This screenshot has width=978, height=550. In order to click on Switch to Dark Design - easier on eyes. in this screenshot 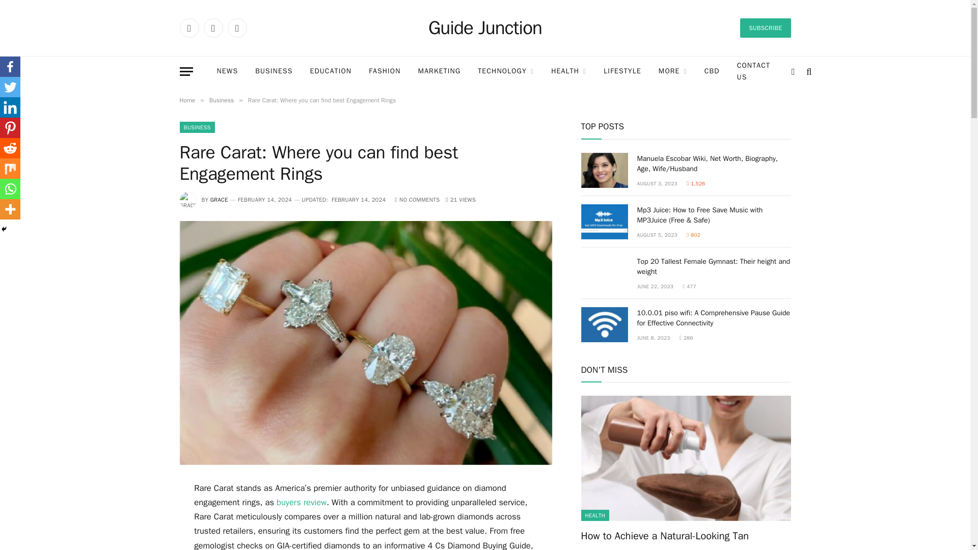, I will do `click(793, 71)`.